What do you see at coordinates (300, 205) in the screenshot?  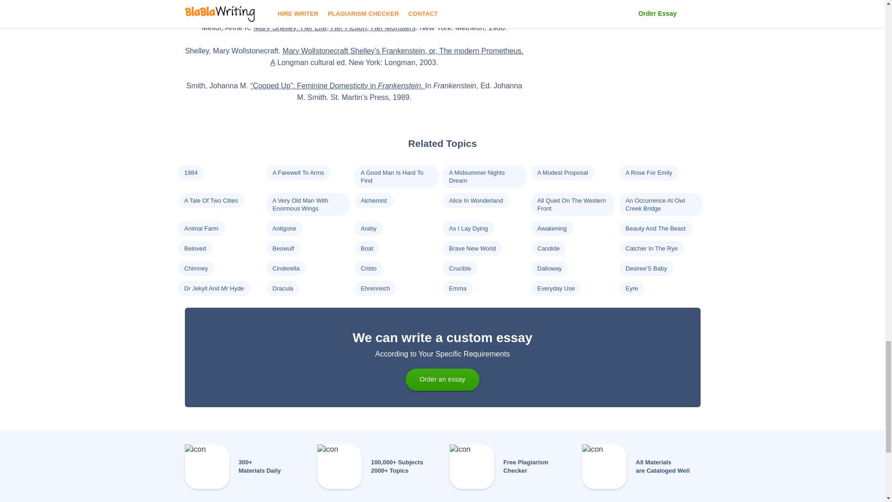 I see `A Very Old Man With Enormous Wings` at bounding box center [300, 205].